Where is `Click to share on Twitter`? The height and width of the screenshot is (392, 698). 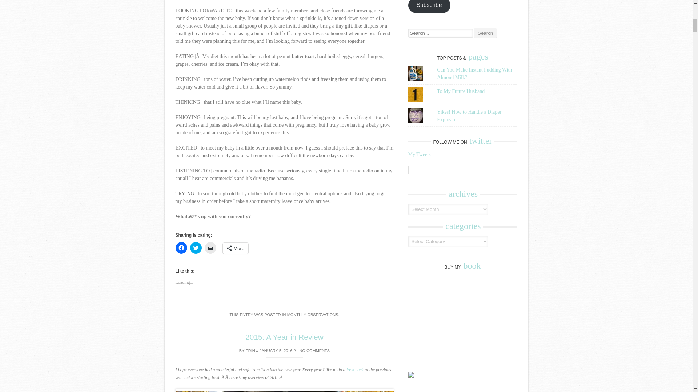
Click to share on Twitter is located at coordinates (196, 248).